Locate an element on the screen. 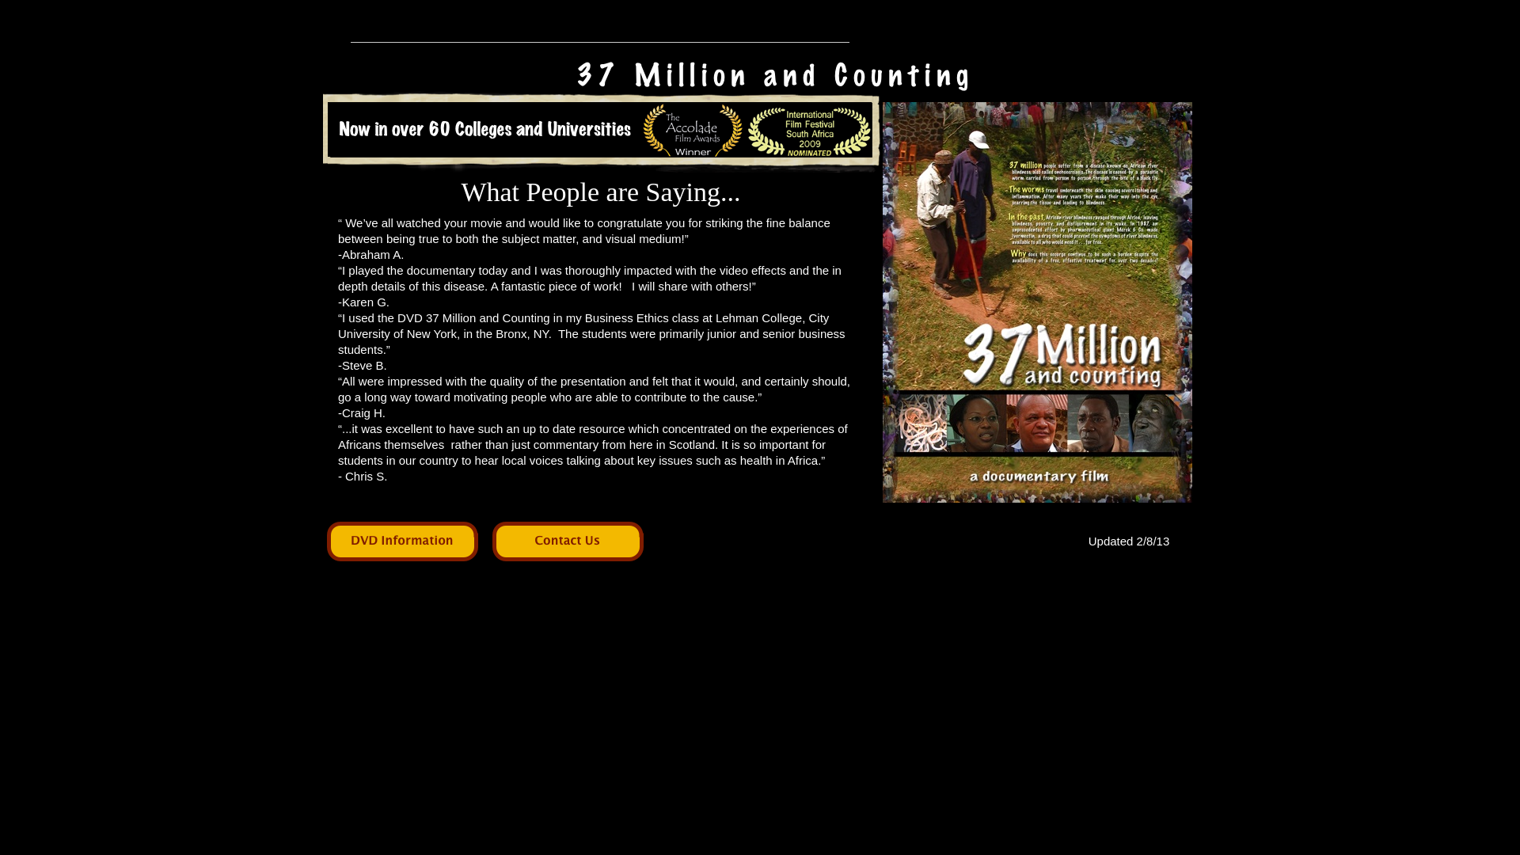 The height and width of the screenshot is (855, 1520). http://www.amritsa.com/eiff/09/entrants.htm is located at coordinates (809, 152).